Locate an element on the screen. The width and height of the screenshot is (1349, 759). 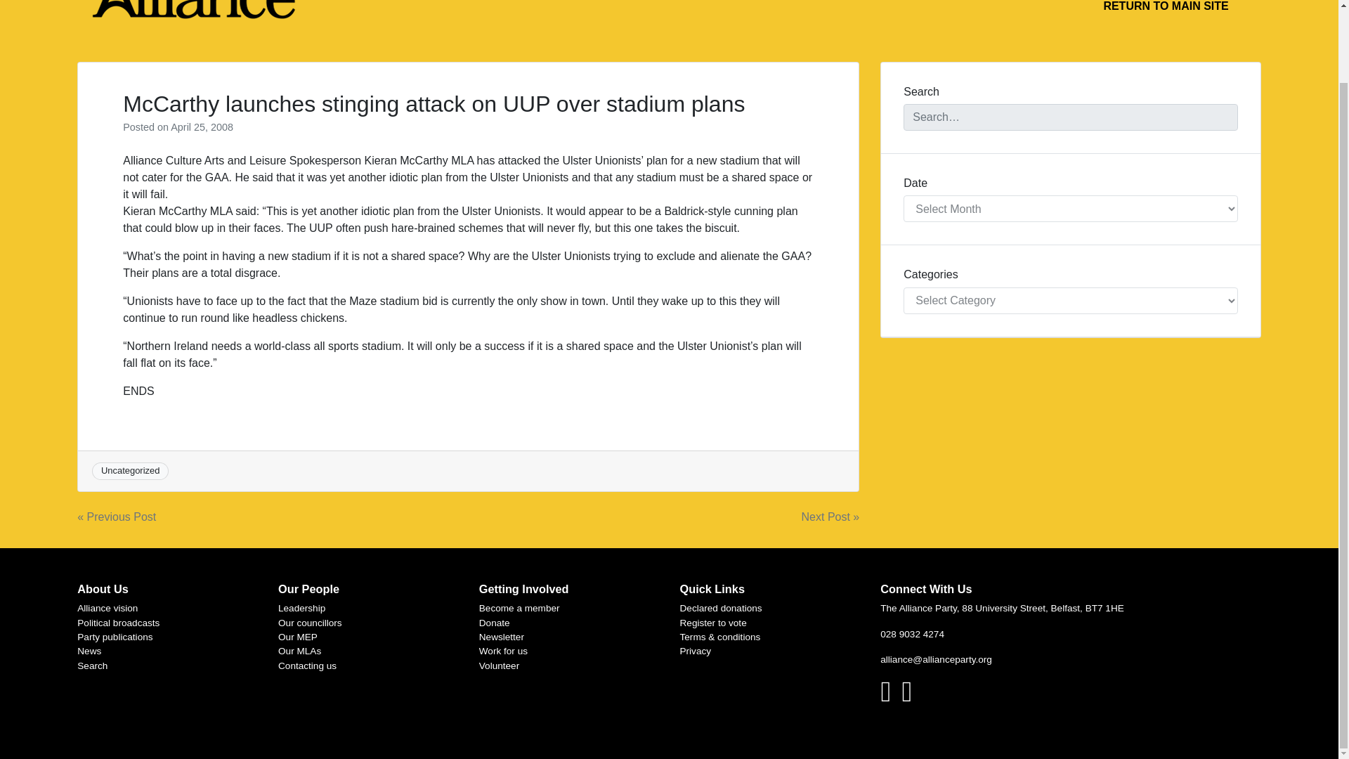
News is located at coordinates (89, 651).